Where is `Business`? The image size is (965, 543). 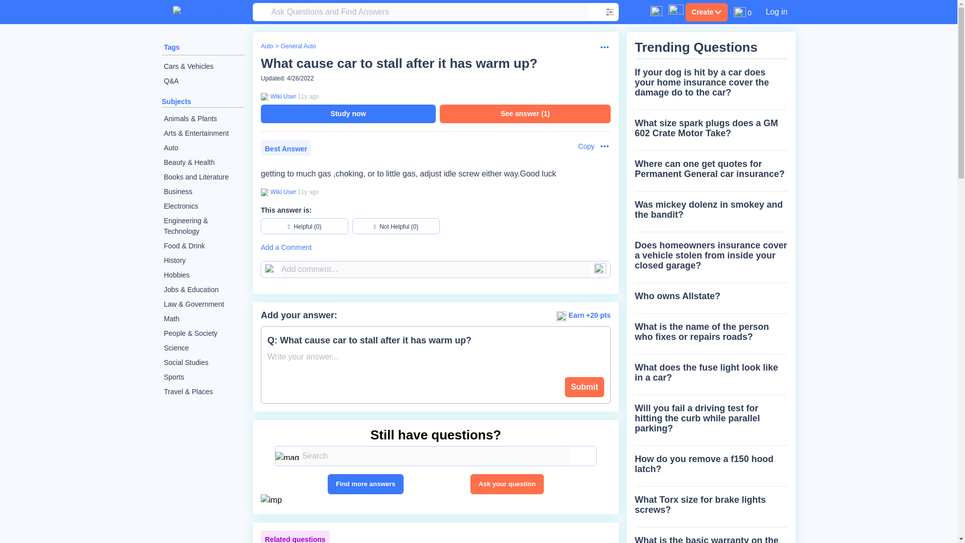 Business is located at coordinates (203, 192).